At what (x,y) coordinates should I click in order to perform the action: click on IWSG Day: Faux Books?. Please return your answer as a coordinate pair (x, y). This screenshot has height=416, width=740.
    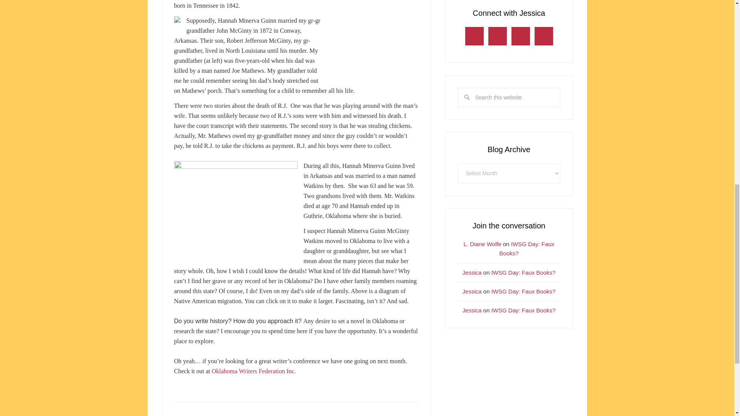
    Looking at the image, I should click on (523, 291).